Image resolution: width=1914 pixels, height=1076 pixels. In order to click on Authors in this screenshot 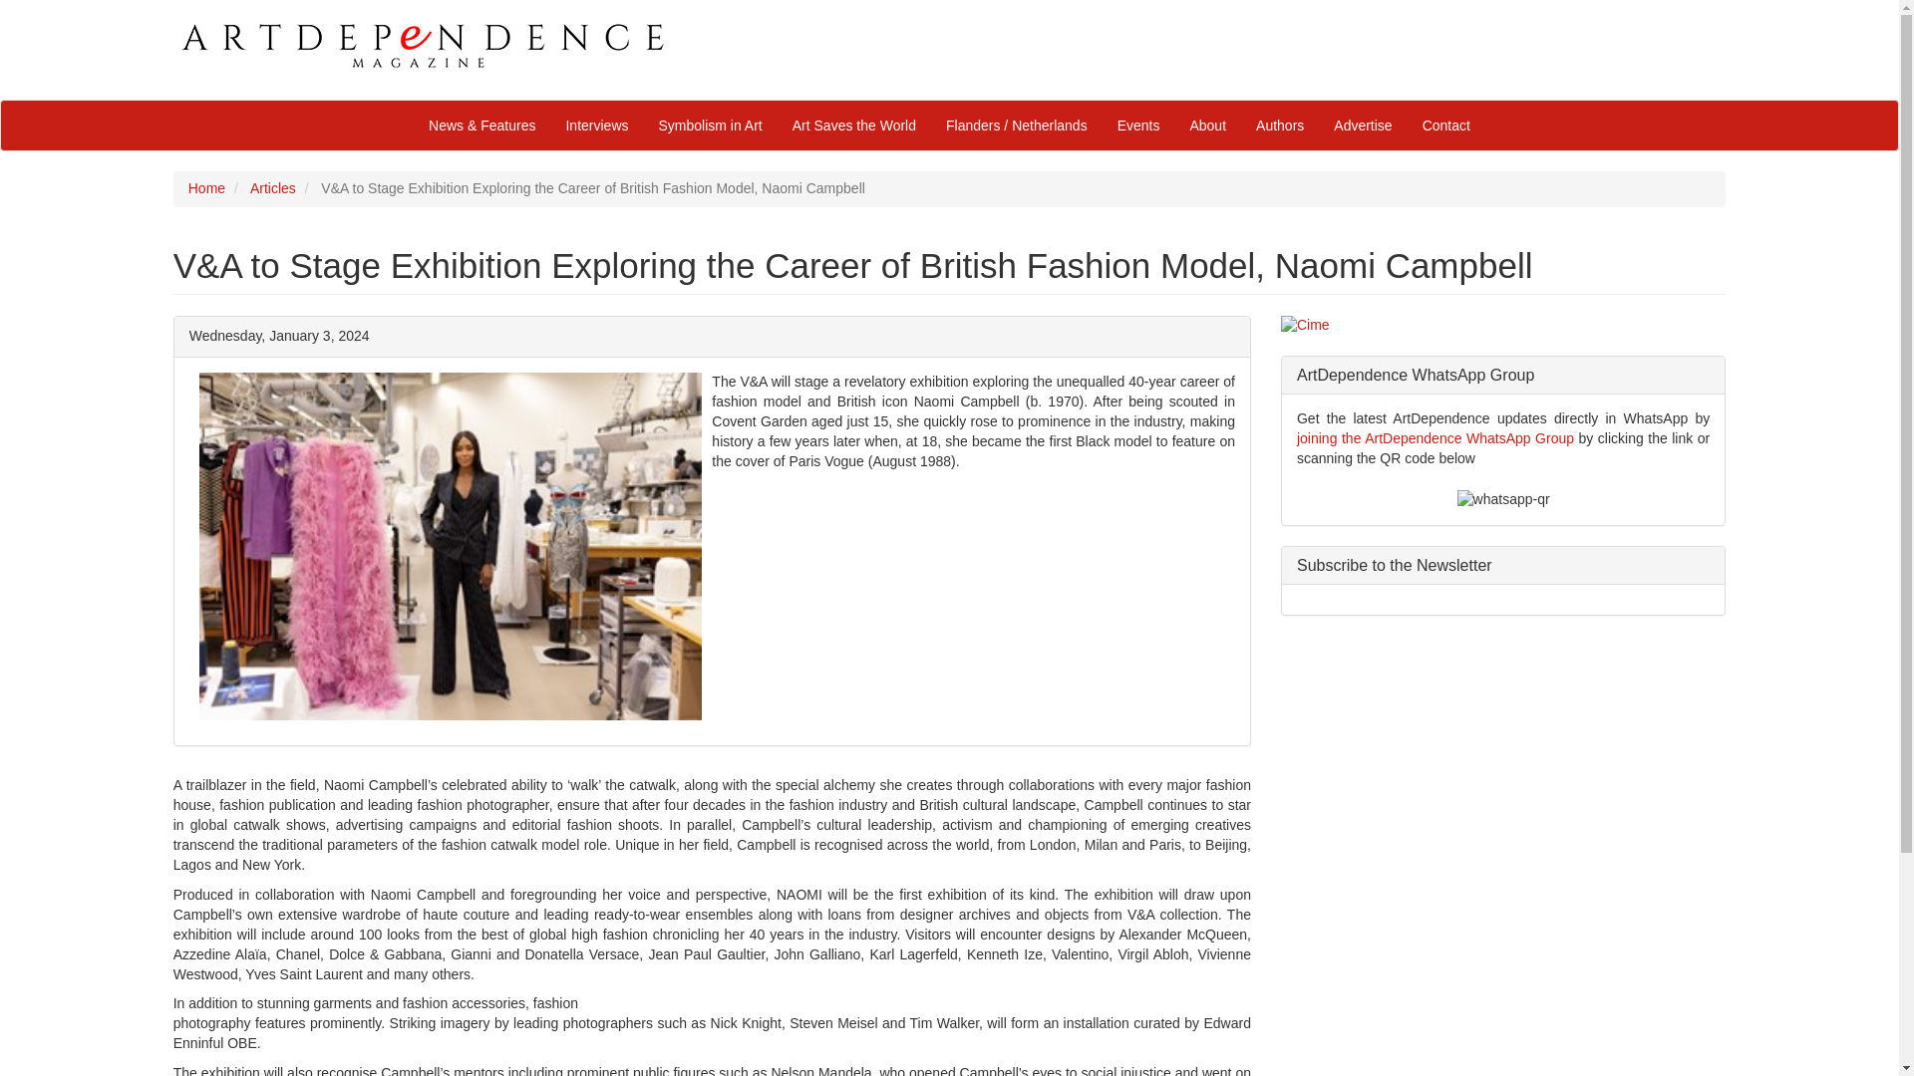, I will do `click(1279, 126)`.